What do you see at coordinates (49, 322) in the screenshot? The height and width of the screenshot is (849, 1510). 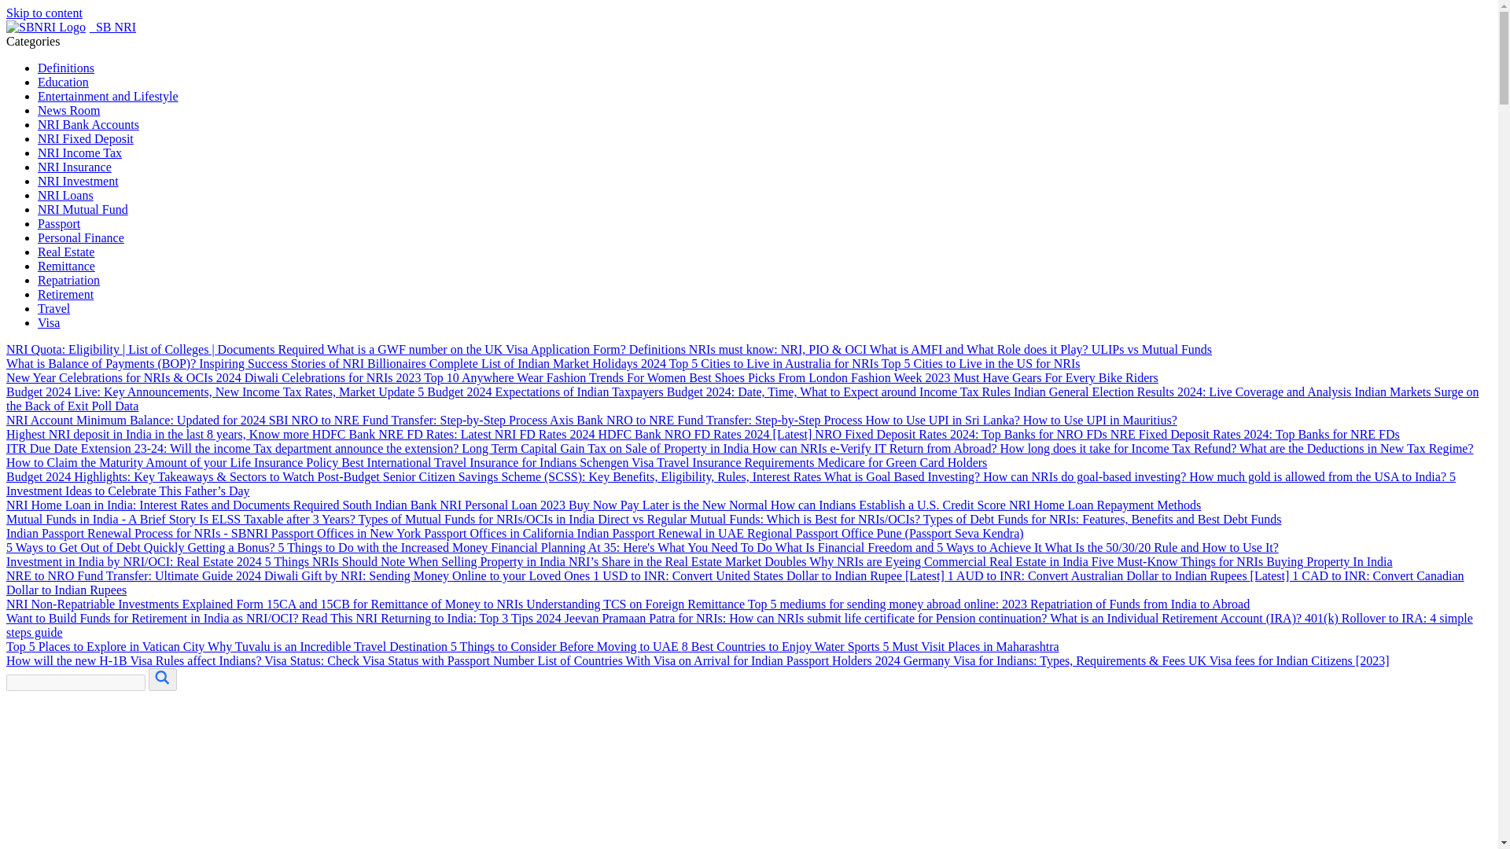 I see `Visa` at bounding box center [49, 322].